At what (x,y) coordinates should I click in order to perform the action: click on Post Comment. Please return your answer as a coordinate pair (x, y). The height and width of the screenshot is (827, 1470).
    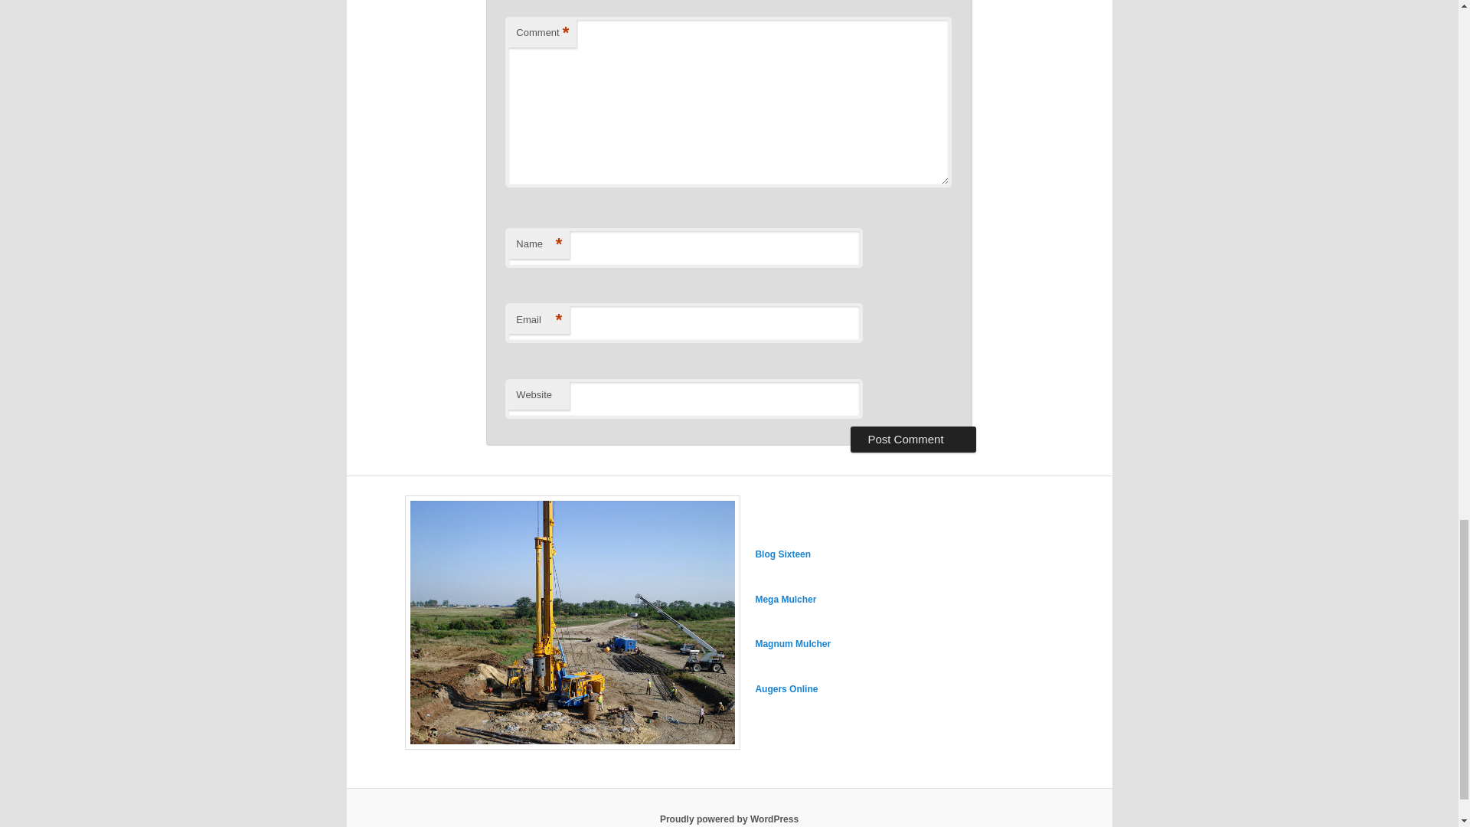
    Looking at the image, I should click on (913, 440).